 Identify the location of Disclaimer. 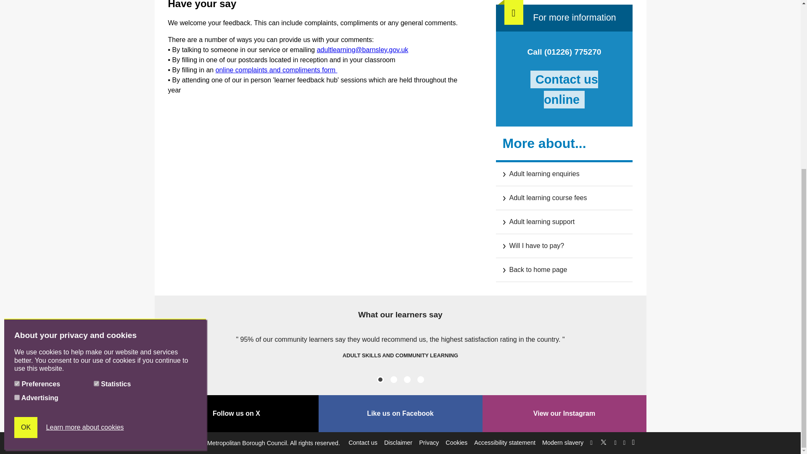
(398, 442).